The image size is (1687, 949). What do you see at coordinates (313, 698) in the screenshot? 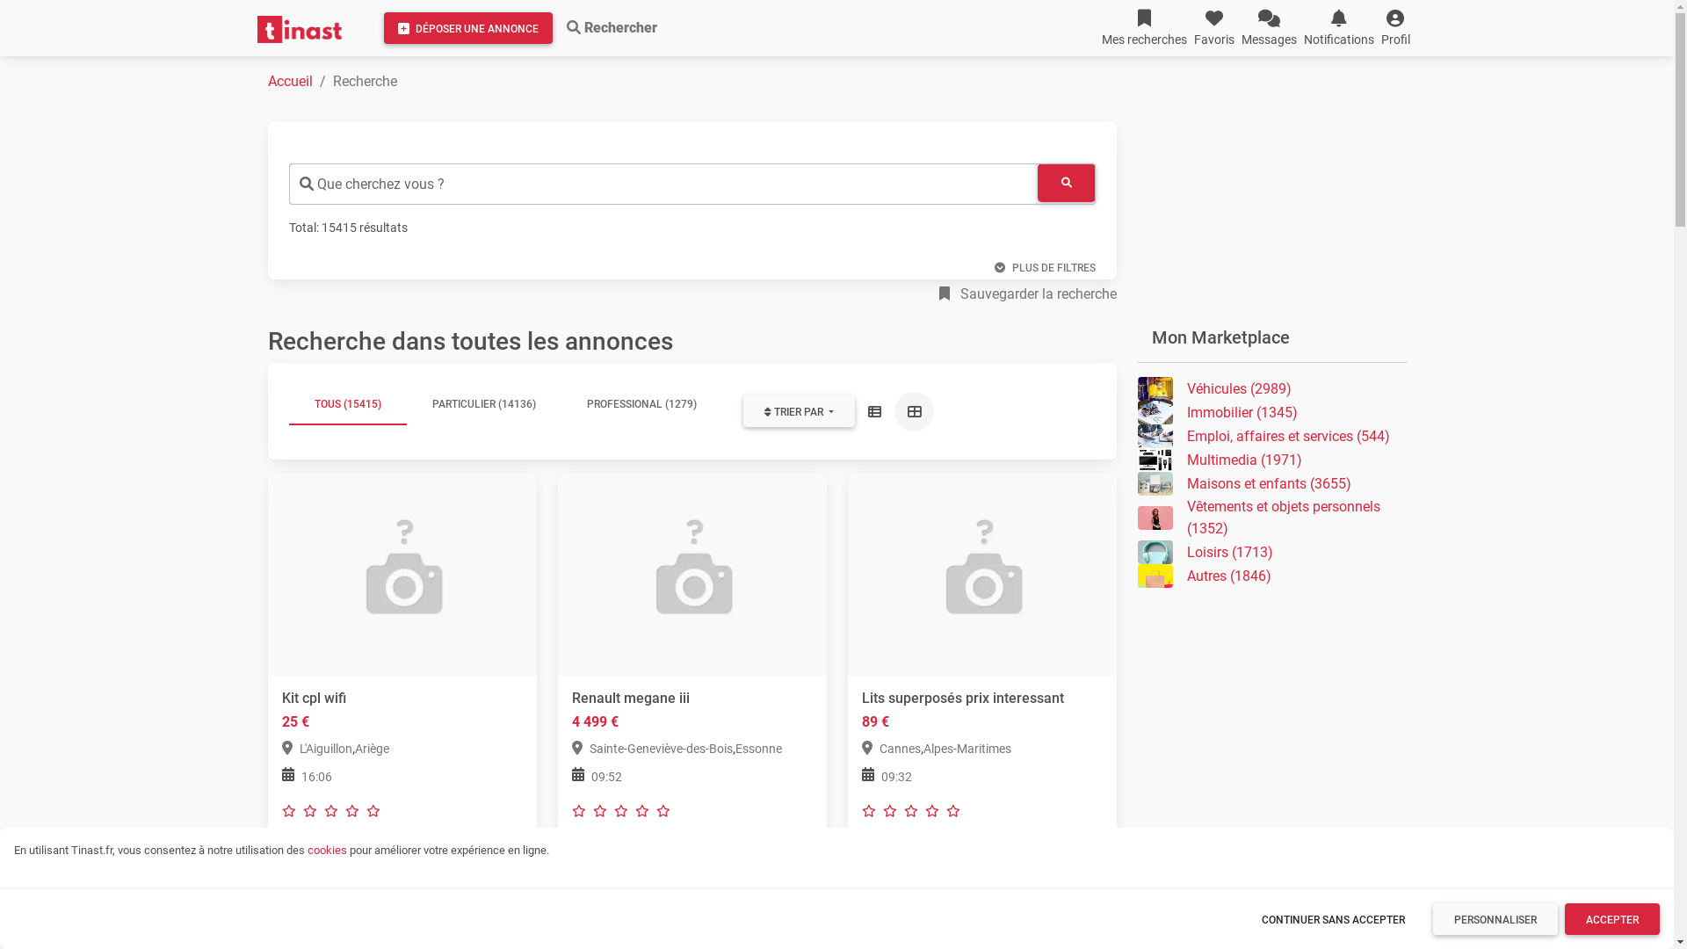
I see `Kit cpl wifi` at bounding box center [313, 698].